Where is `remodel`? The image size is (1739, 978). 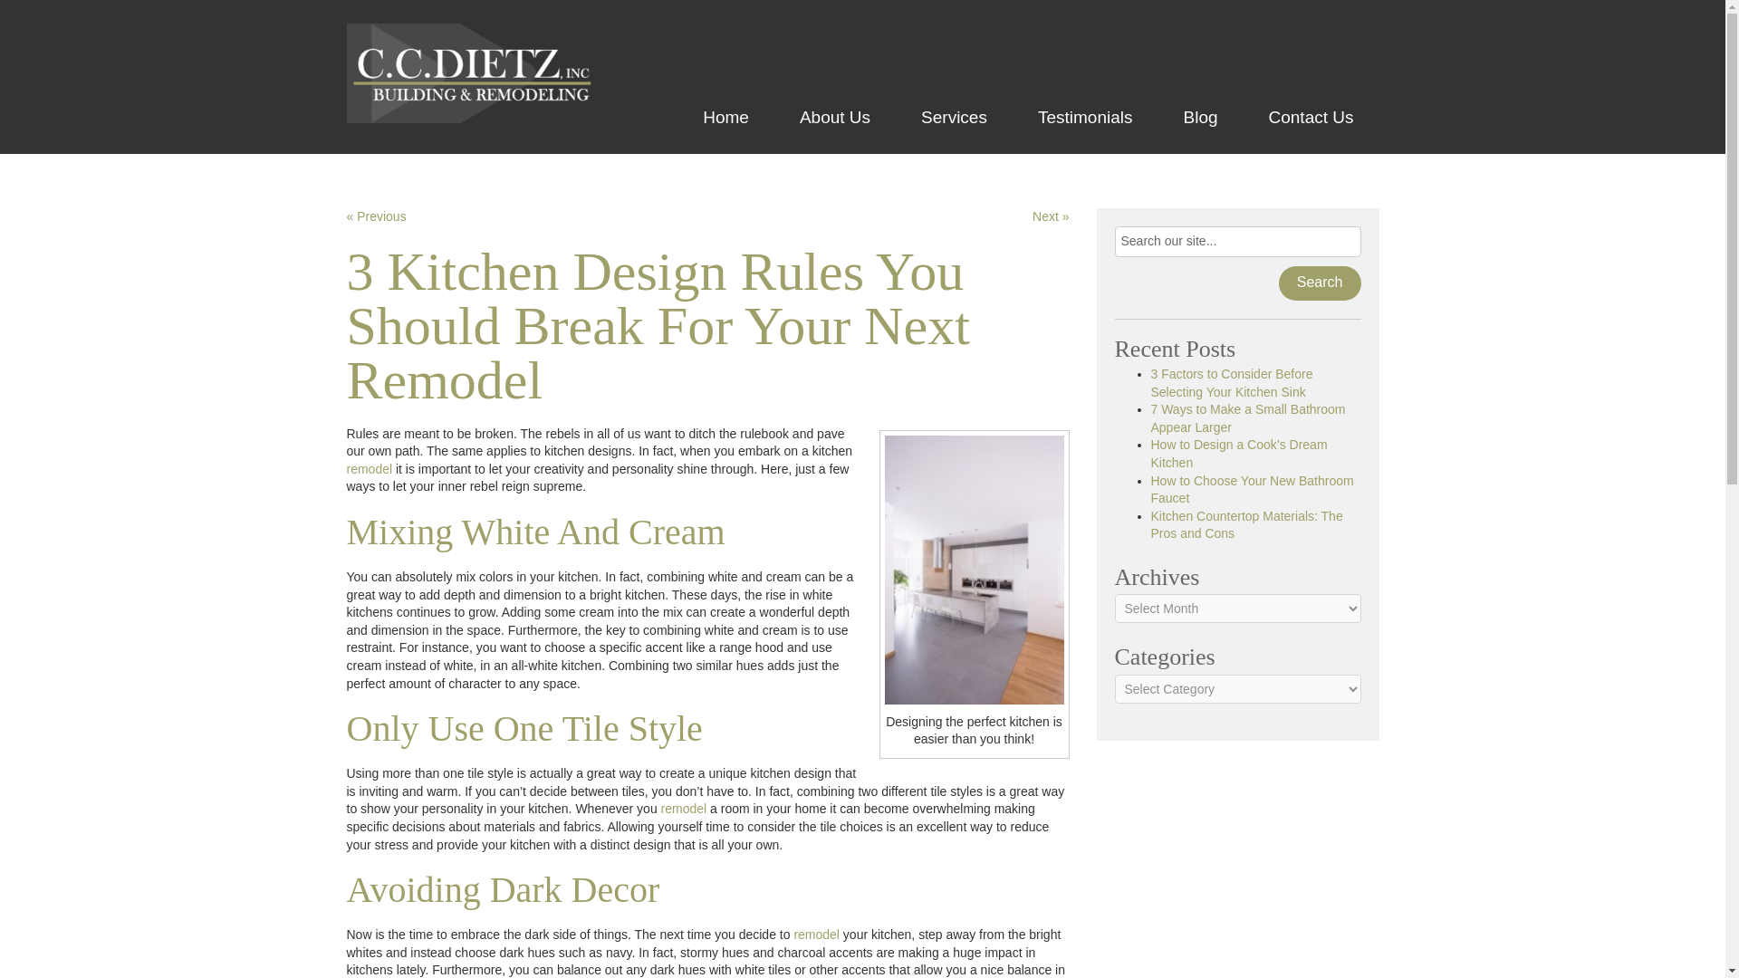
remodel is located at coordinates (370, 468).